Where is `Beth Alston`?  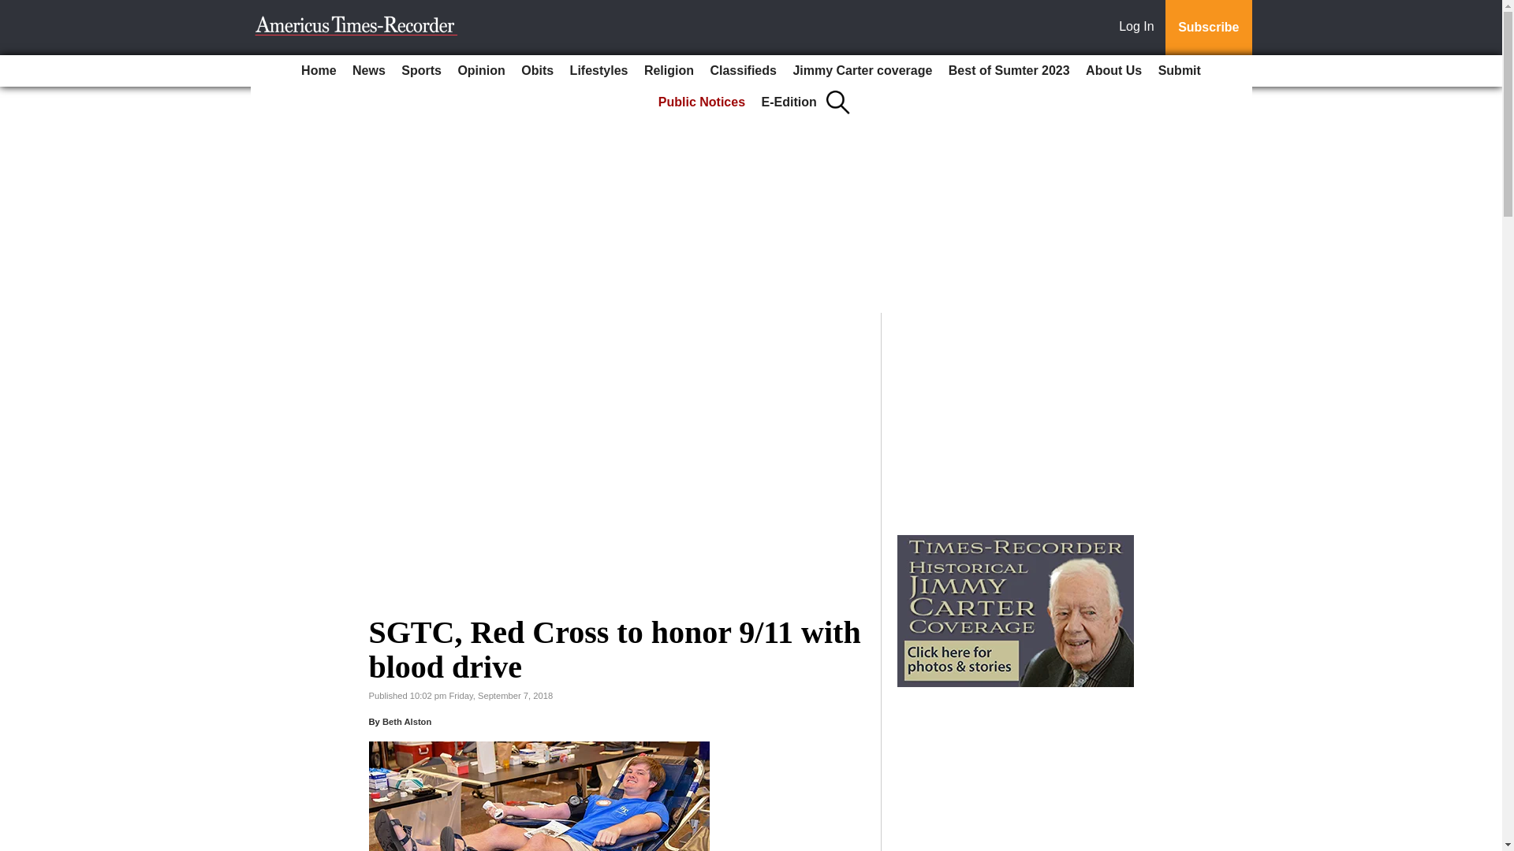 Beth Alston is located at coordinates (407, 722).